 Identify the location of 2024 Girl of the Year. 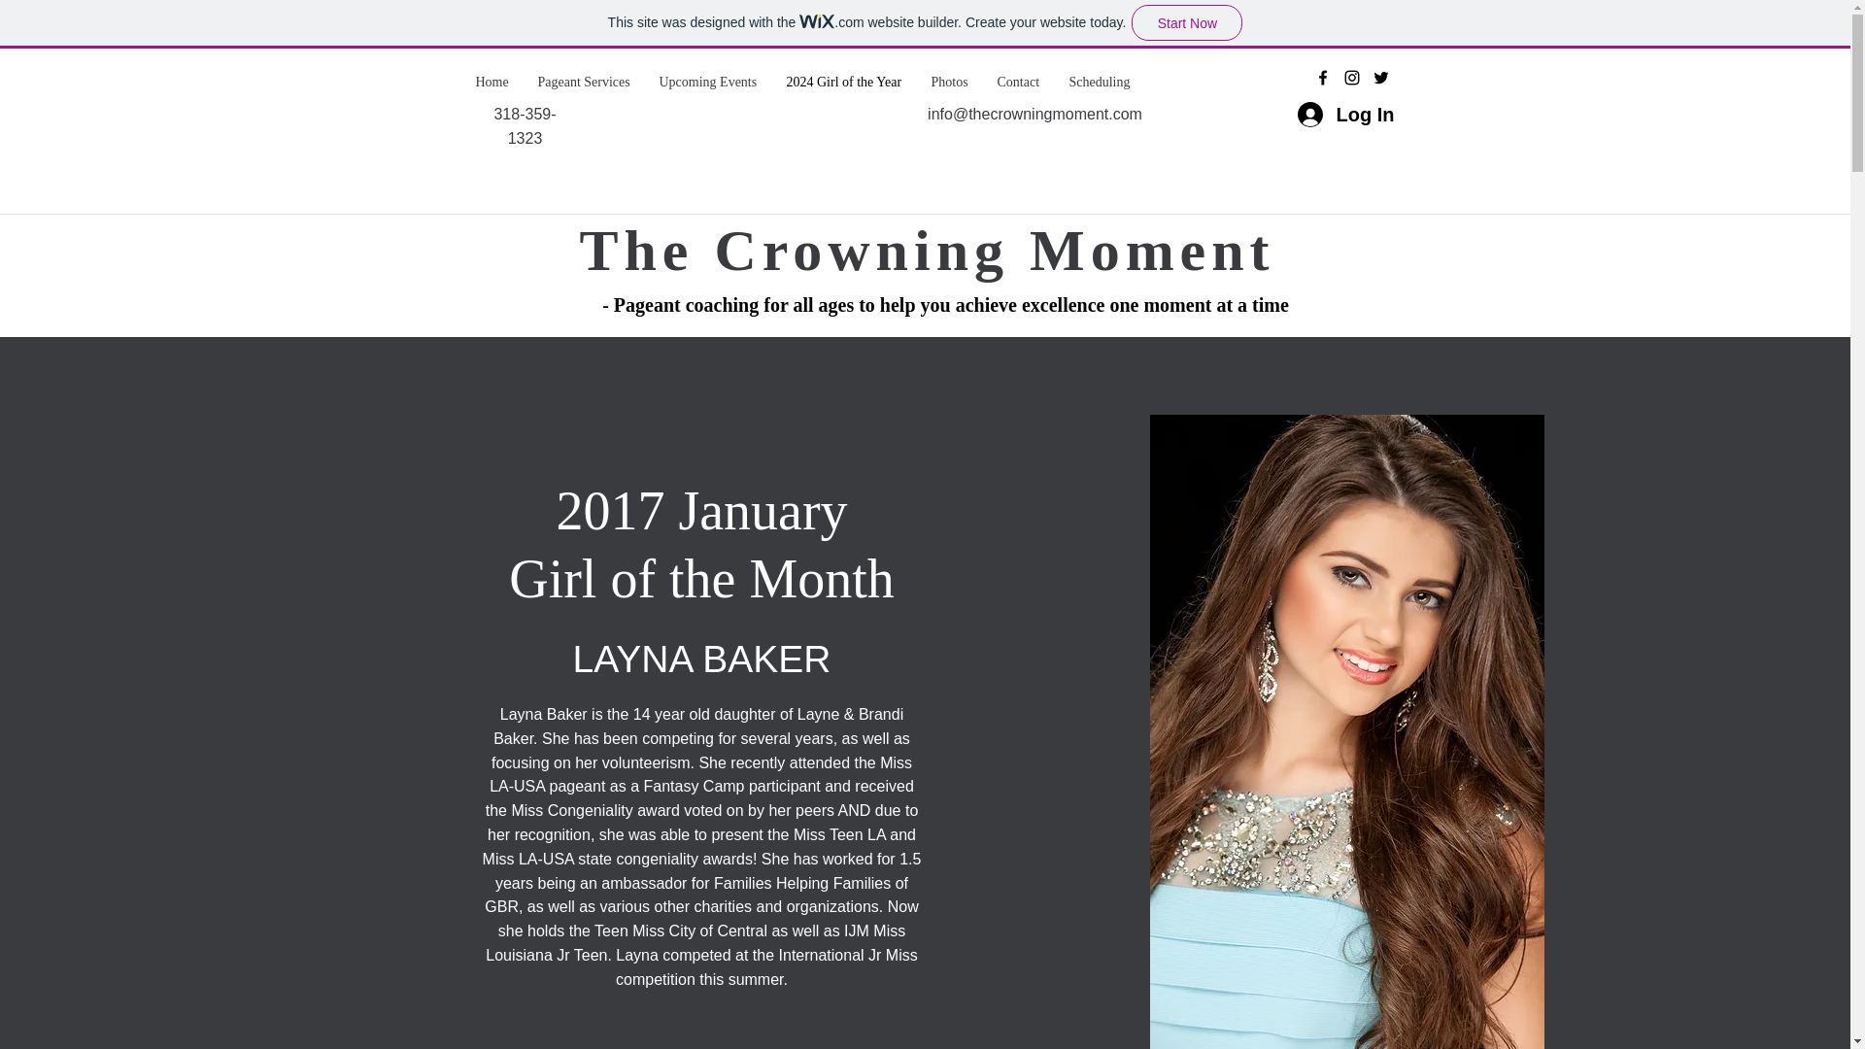
(843, 83).